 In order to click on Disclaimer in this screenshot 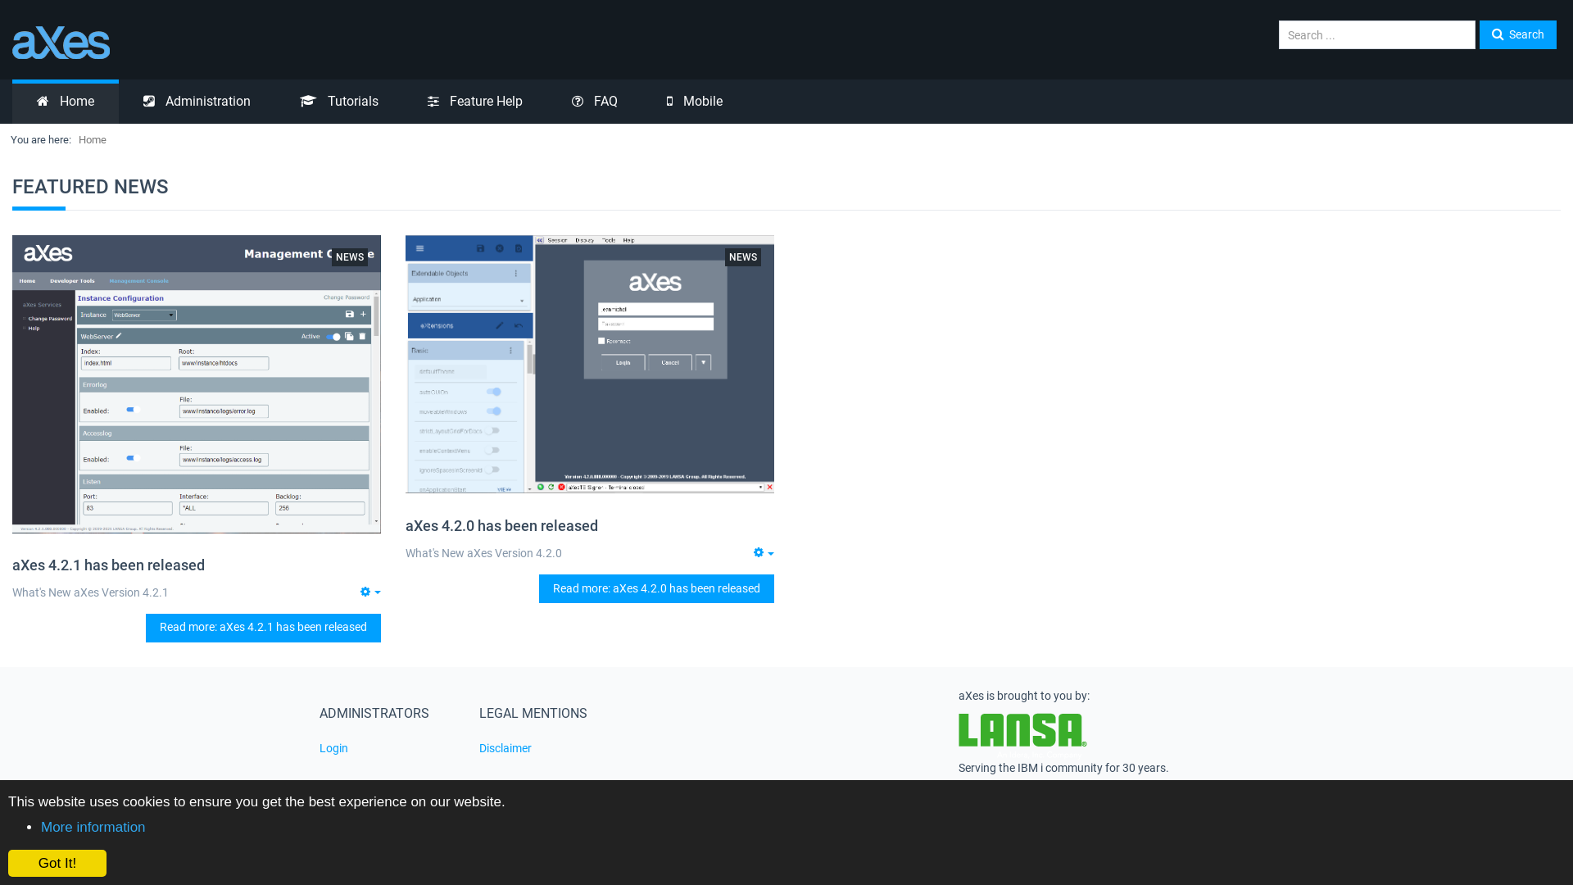, I will do `click(547, 749)`.